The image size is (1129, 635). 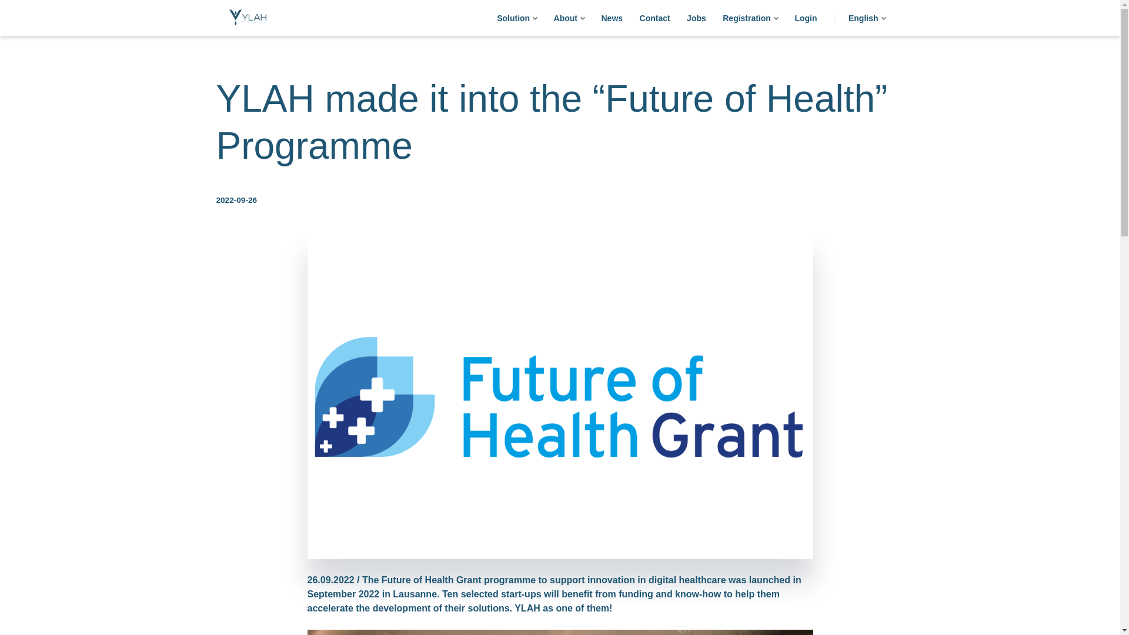 What do you see at coordinates (750, 18) in the screenshot?
I see `Registration` at bounding box center [750, 18].